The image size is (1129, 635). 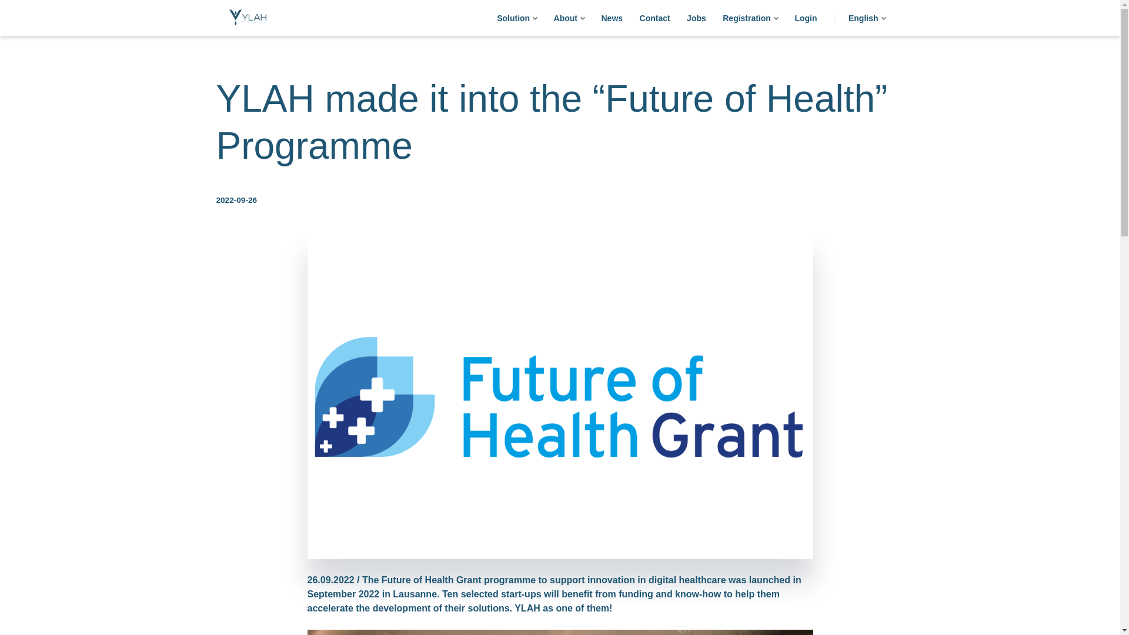 What do you see at coordinates (750, 18) in the screenshot?
I see `Registration` at bounding box center [750, 18].